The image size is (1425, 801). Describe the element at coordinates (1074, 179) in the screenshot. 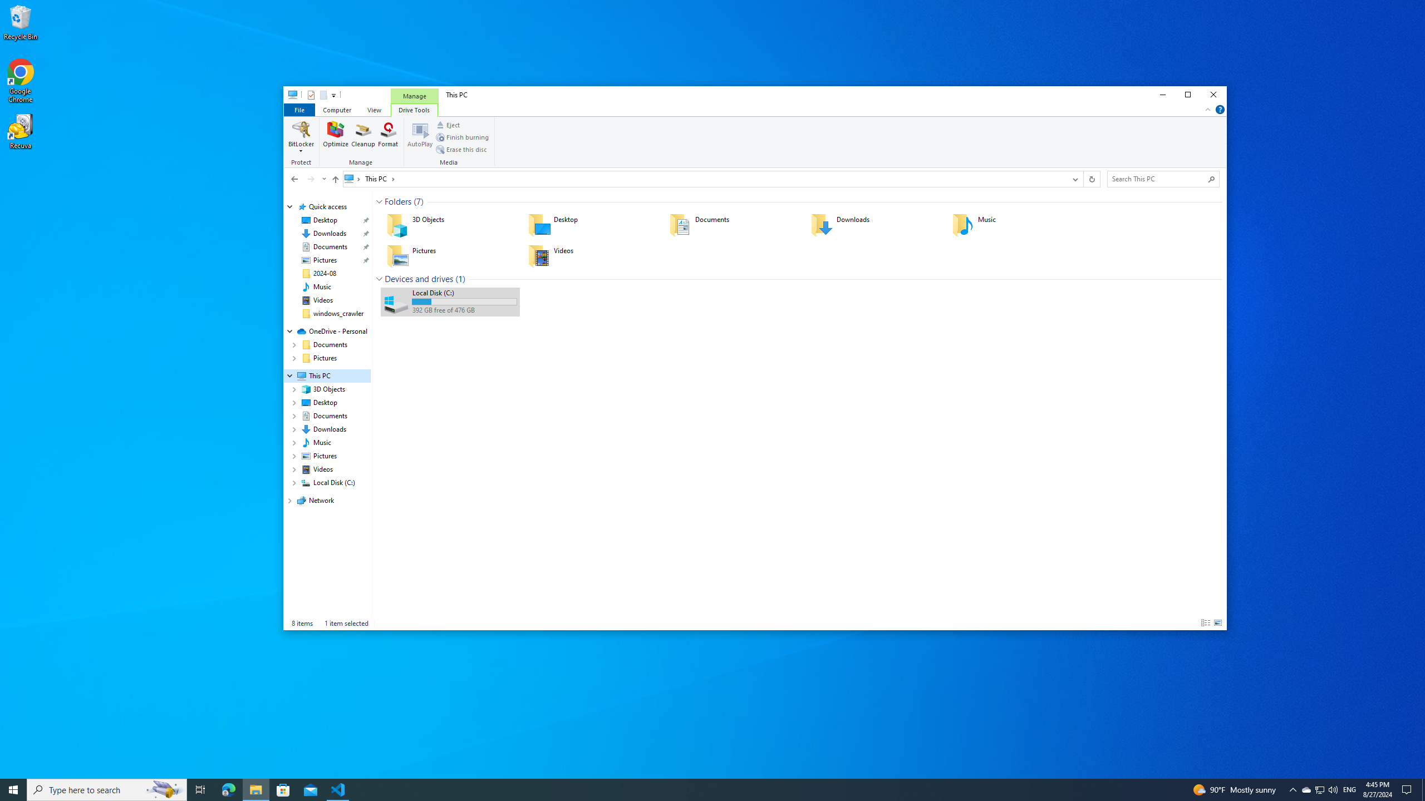

I see `Previous Locations` at that location.